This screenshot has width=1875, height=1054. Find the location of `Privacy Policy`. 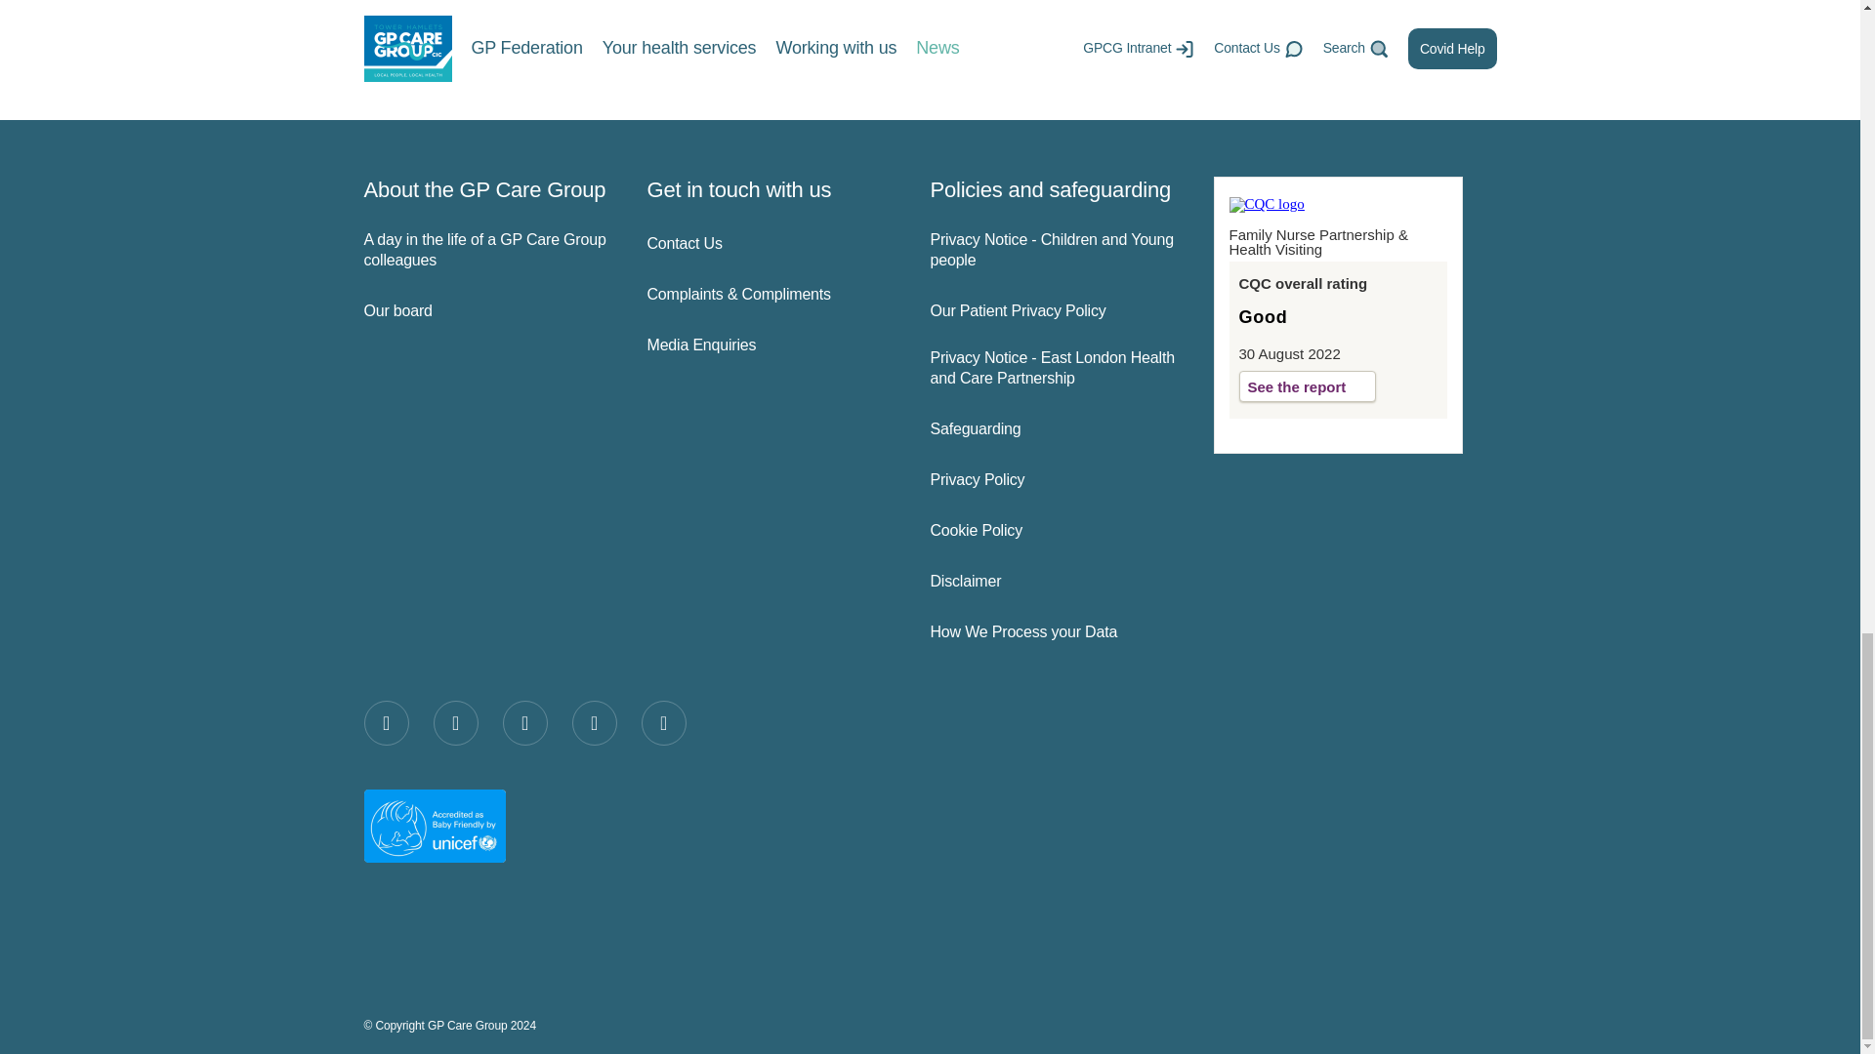

Privacy Policy is located at coordinates (1055, 480).